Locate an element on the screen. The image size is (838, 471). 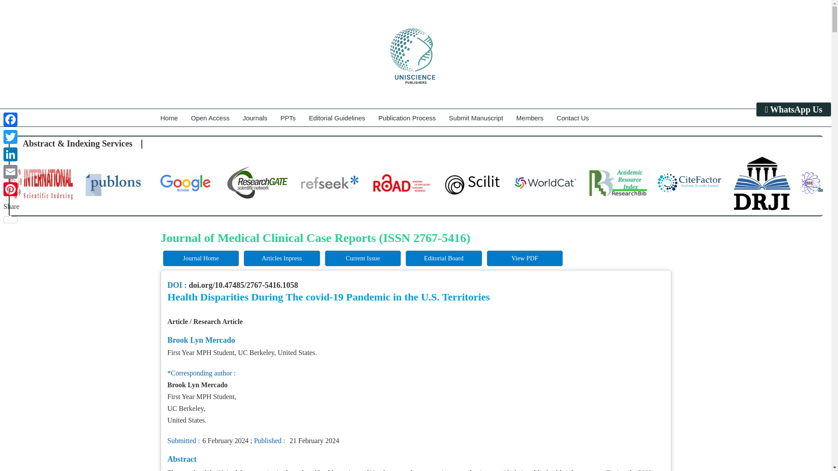
drji is located at coordinates (761, 183).